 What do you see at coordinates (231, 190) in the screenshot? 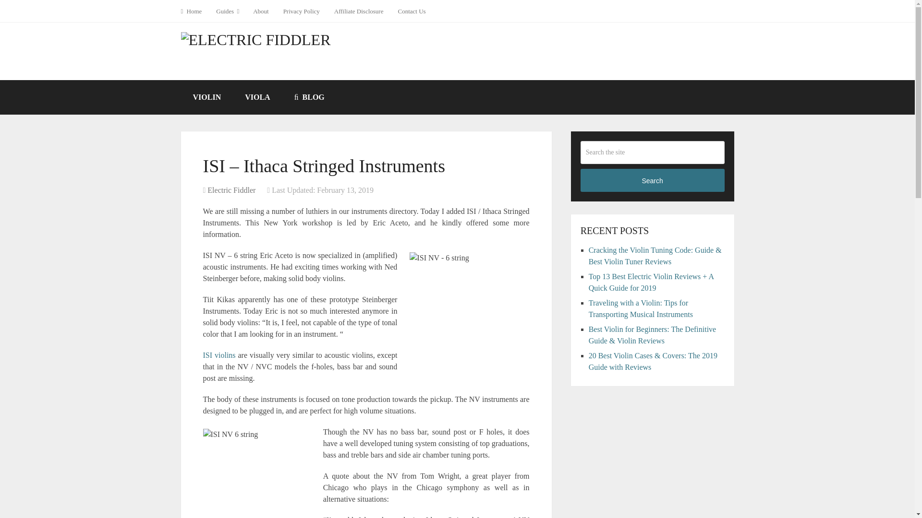
I see `Posts by Electric Fiddler` at bounding box center [231, 190].